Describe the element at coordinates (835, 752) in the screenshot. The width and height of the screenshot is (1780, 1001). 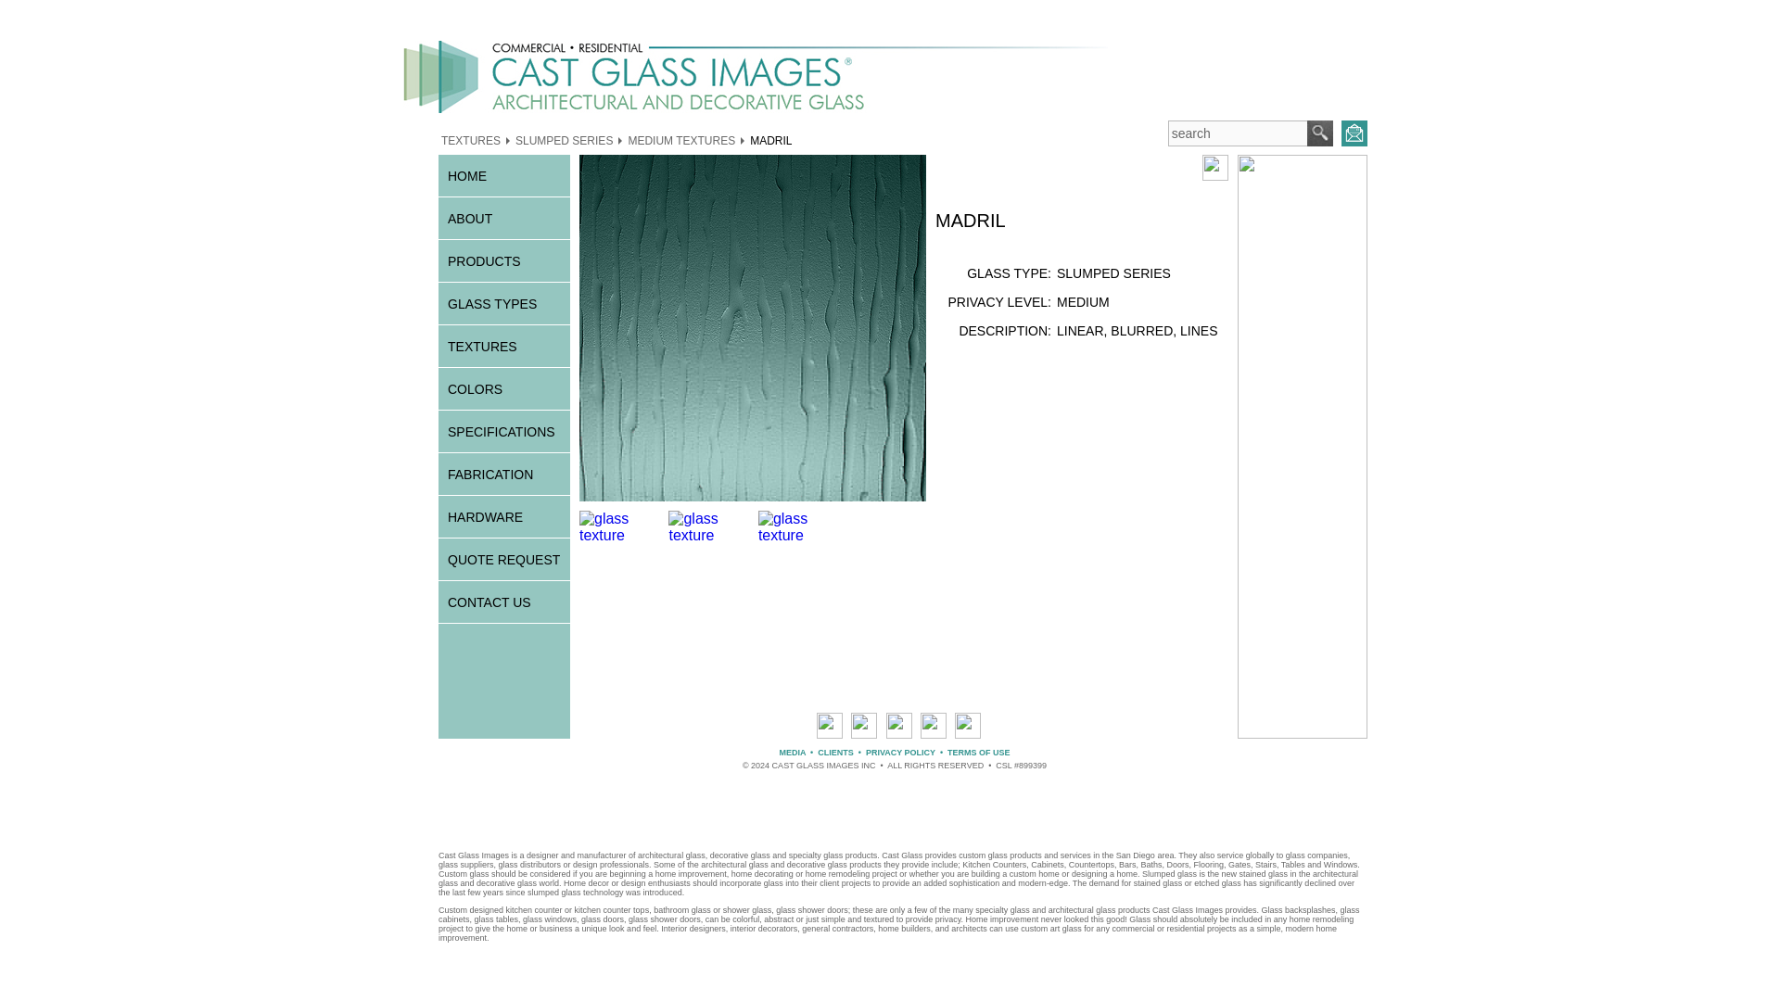
I see `CLIENTS` at that location.